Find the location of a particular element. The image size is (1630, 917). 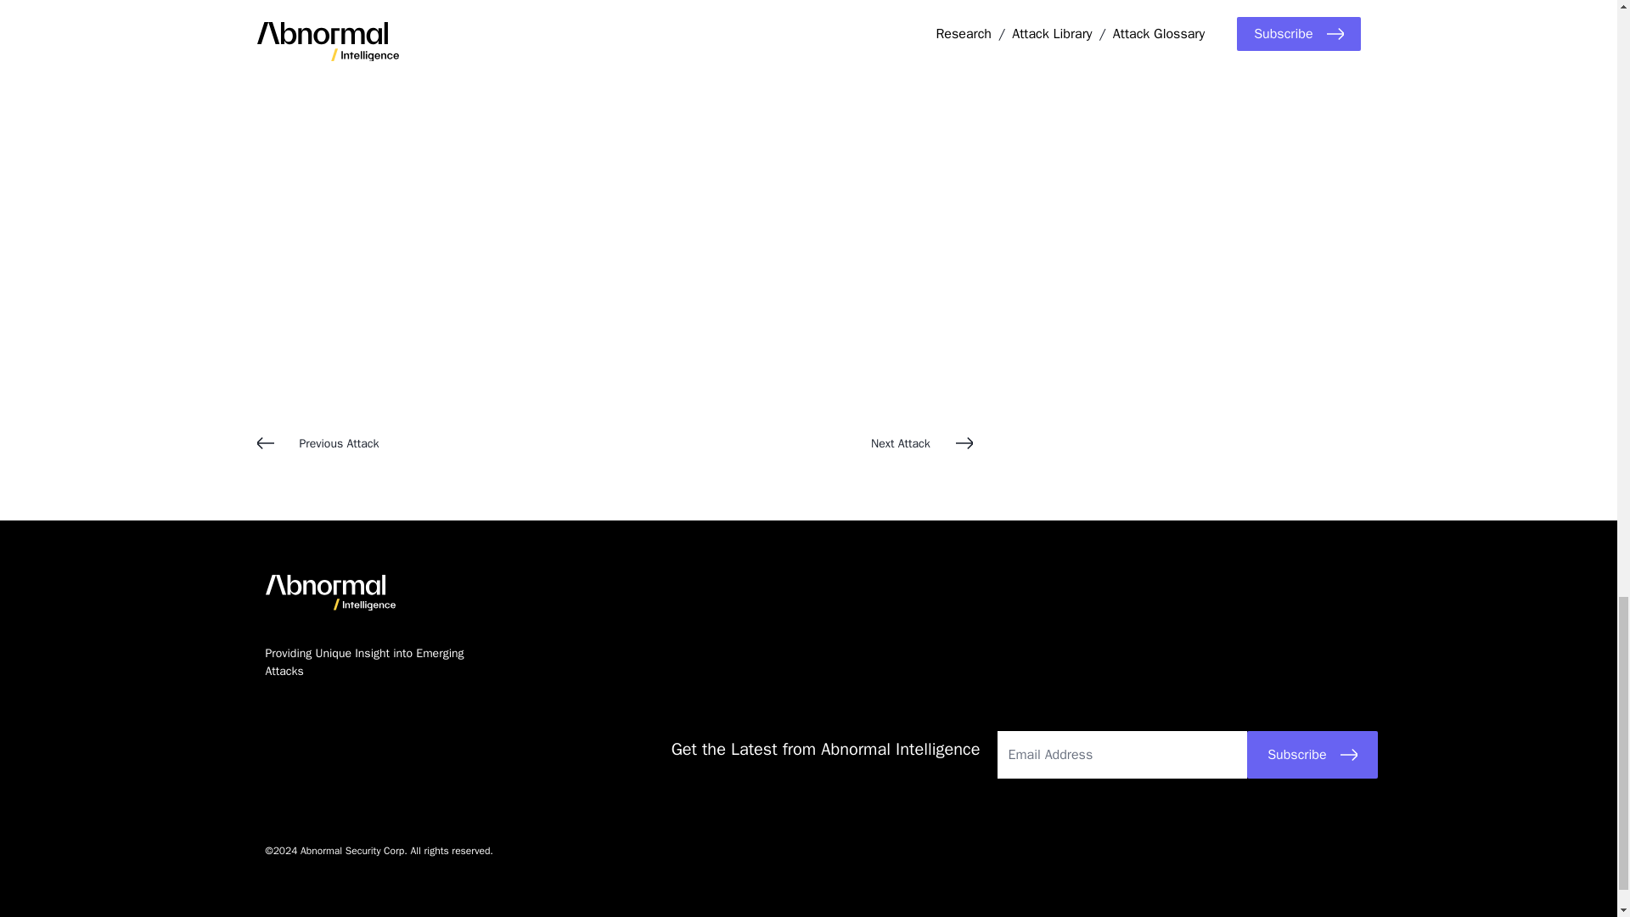

Previous Attack is located at coordinates (435, 443).